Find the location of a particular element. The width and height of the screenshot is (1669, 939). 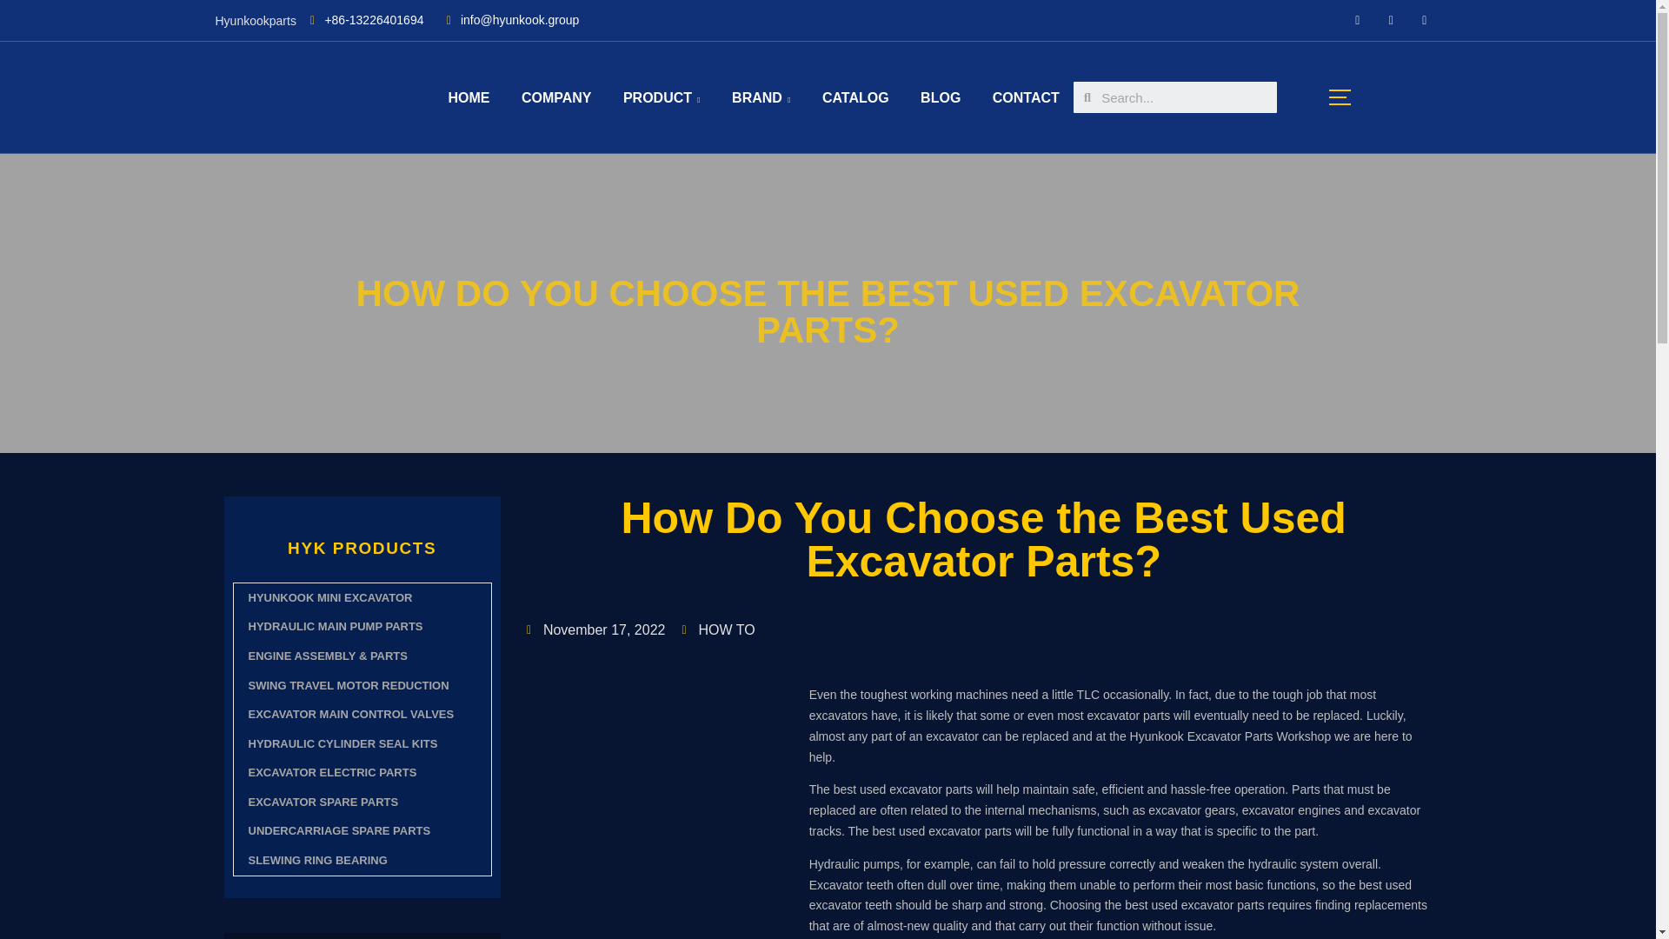

CONTACT is located at coordinates (1026, 97).